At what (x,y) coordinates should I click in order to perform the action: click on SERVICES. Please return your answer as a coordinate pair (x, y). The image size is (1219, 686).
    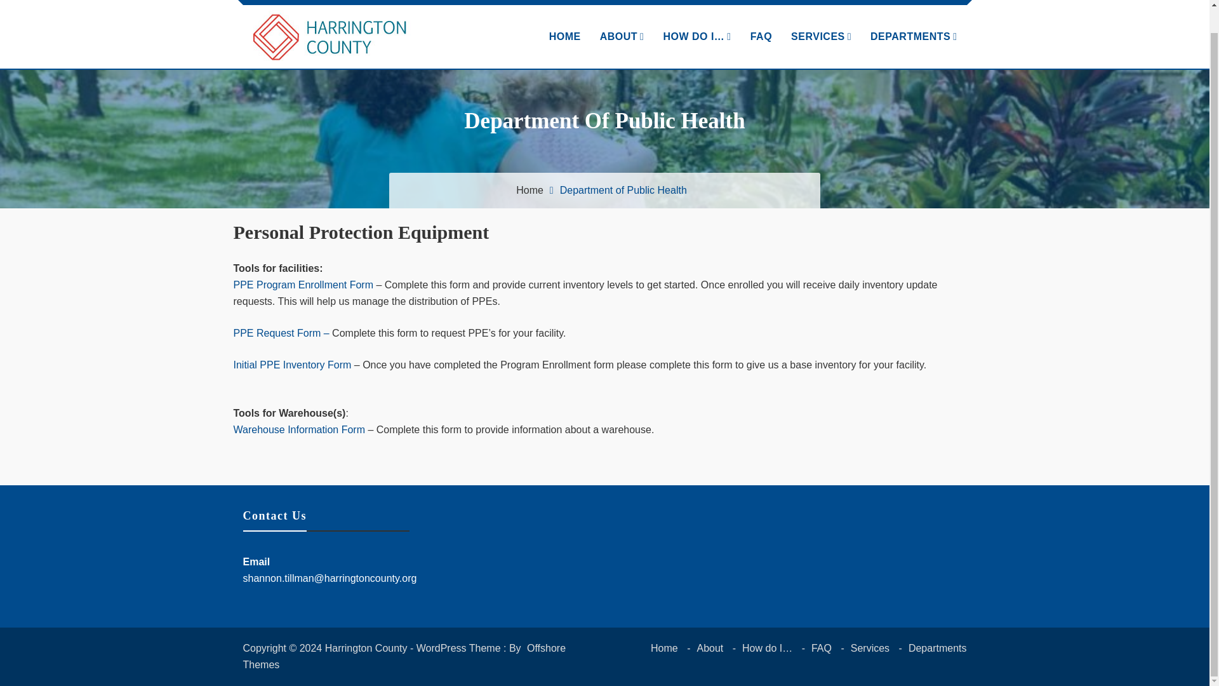
    Looking at the image, I should click on (820, 36).